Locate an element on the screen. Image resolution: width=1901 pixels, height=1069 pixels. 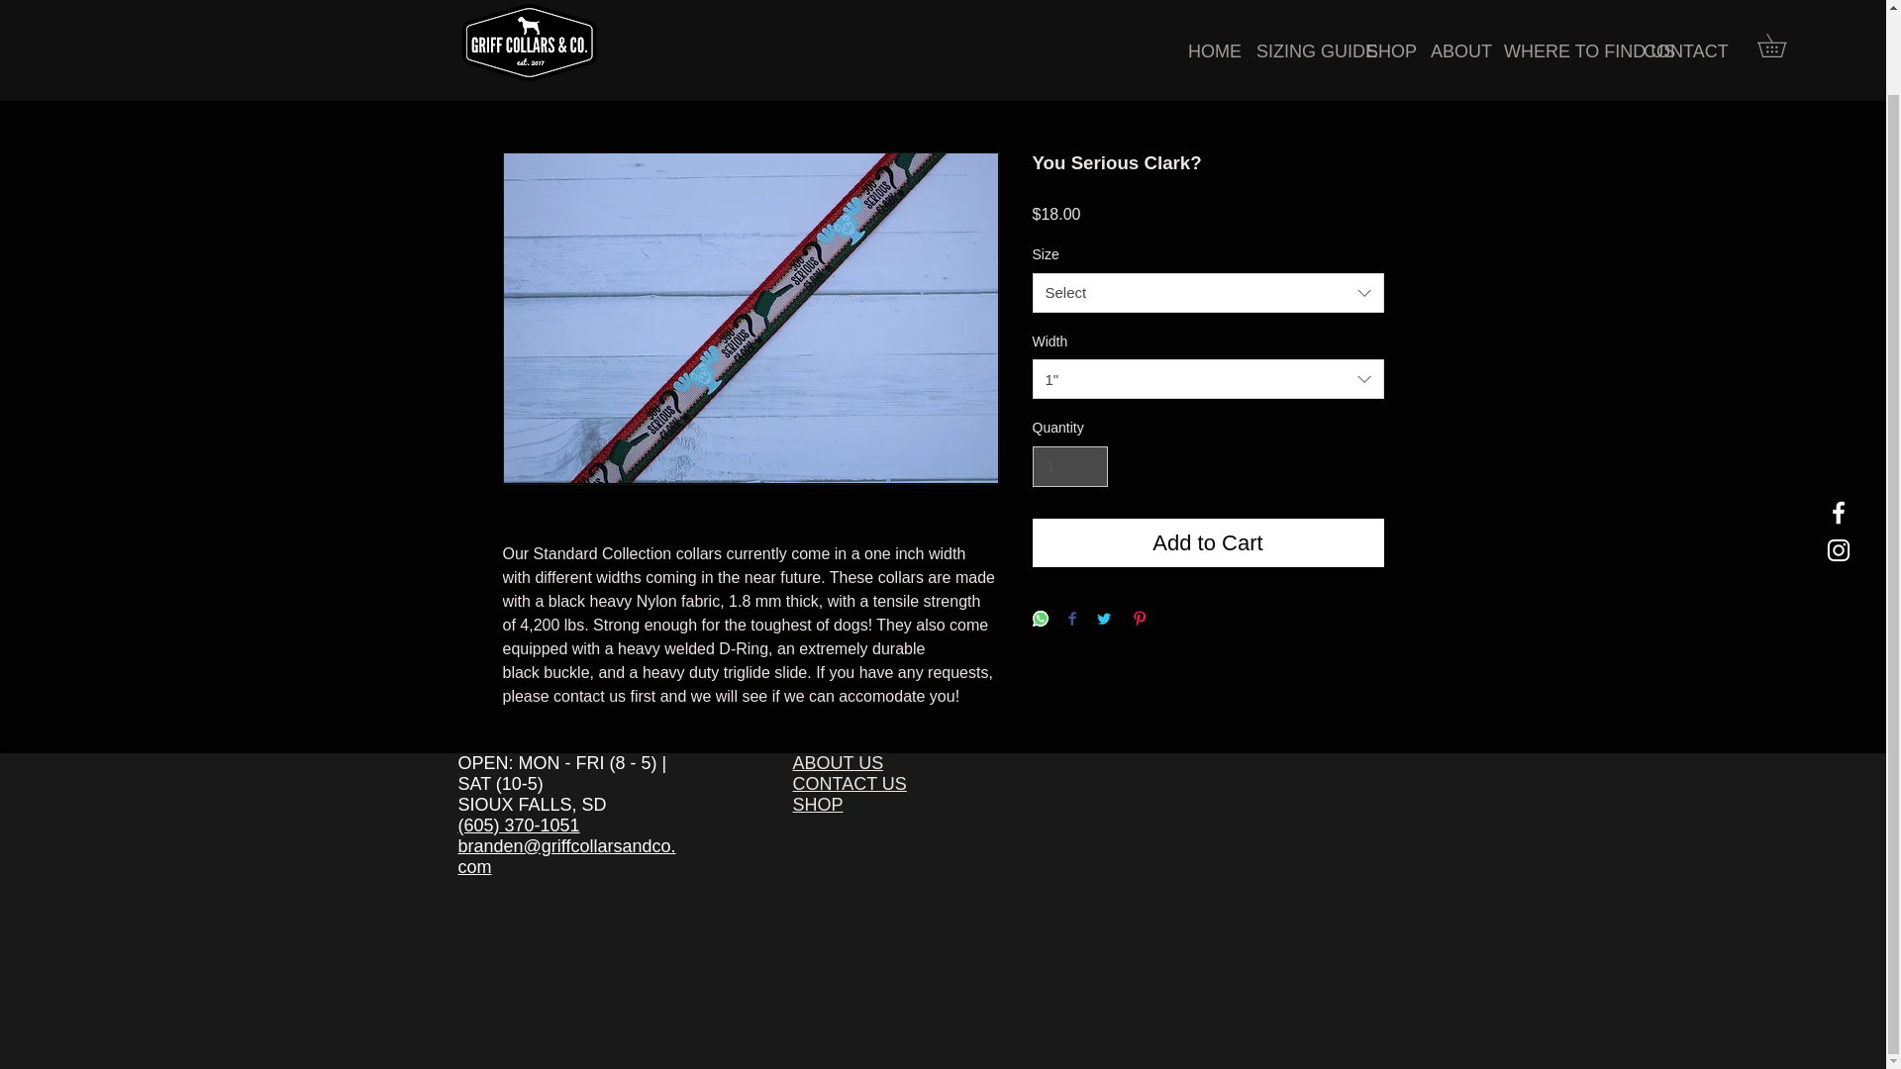
HOME is located at coordinates (1206, 2).